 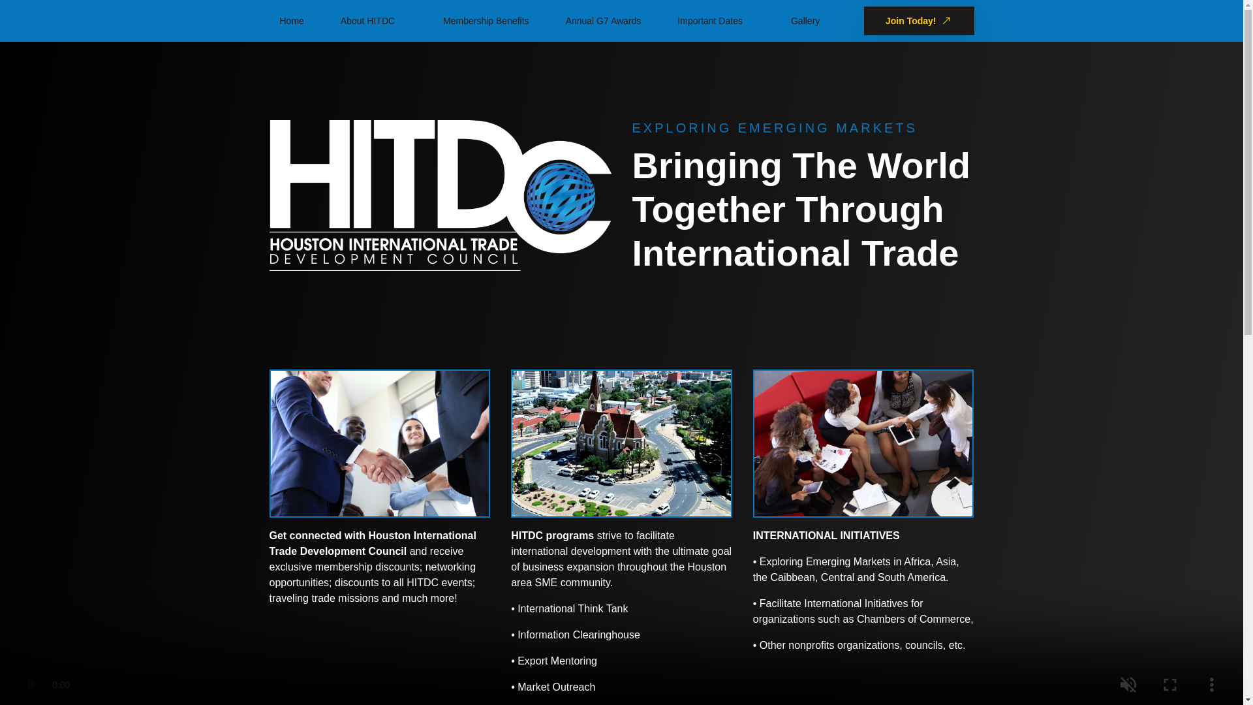 I want to click on Membership Benefits, so click(x=486, y=21).